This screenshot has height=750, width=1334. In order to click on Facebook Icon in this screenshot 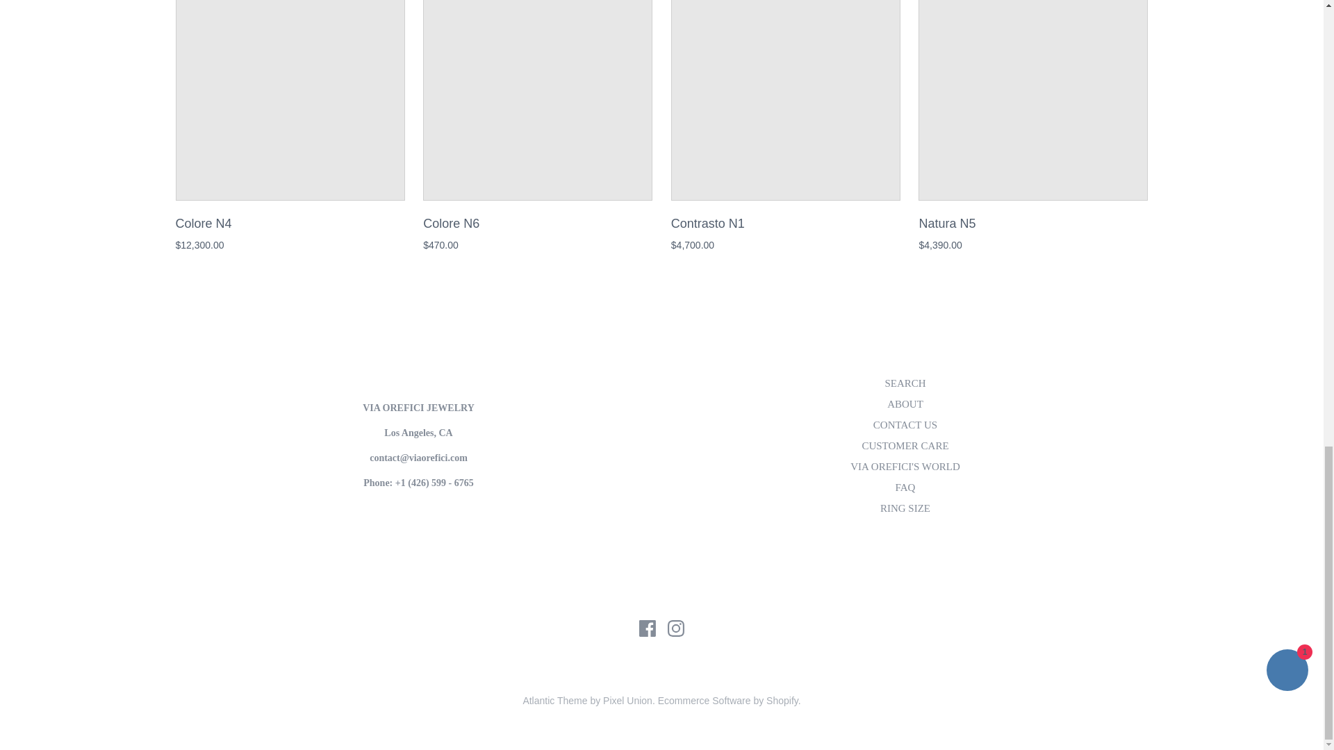, I will do `click(648, 628)`.